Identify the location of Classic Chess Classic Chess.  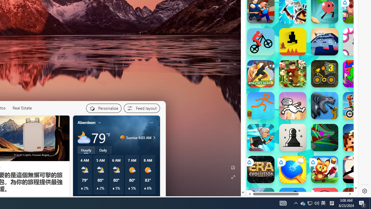
(293, 138).